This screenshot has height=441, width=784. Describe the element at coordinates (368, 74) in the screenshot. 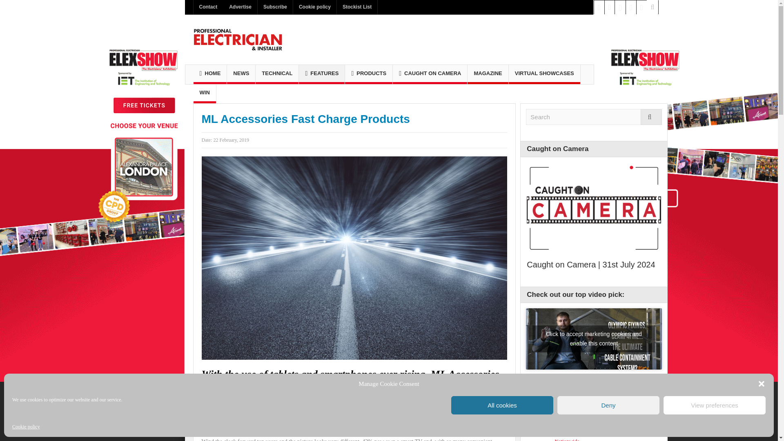

I see `PRODUCTS` at that location.